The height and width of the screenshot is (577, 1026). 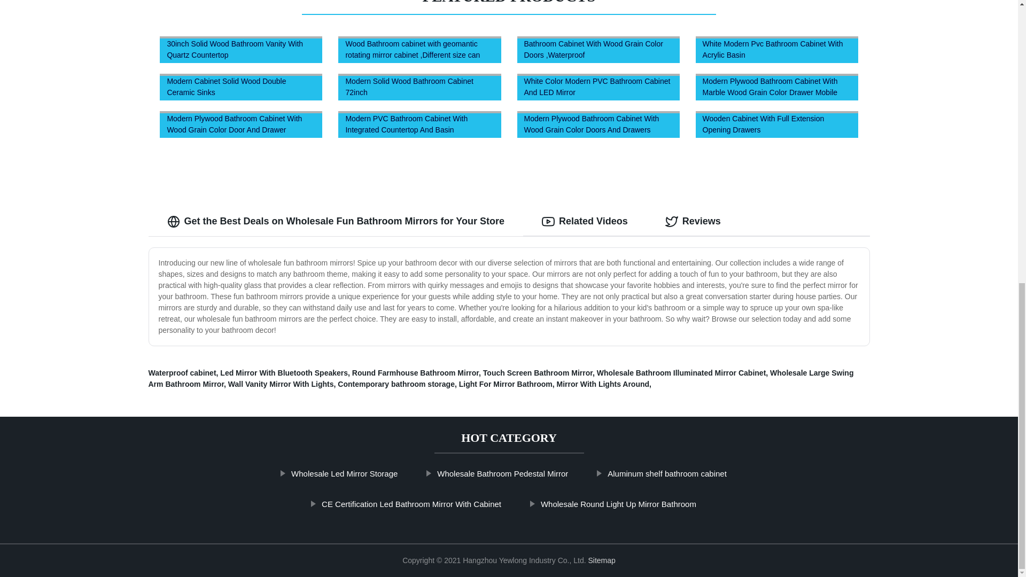 I want to click on White Modern Pvc Bathroom Cabinet With Acrylic Basin, so click(x=776, y=50).